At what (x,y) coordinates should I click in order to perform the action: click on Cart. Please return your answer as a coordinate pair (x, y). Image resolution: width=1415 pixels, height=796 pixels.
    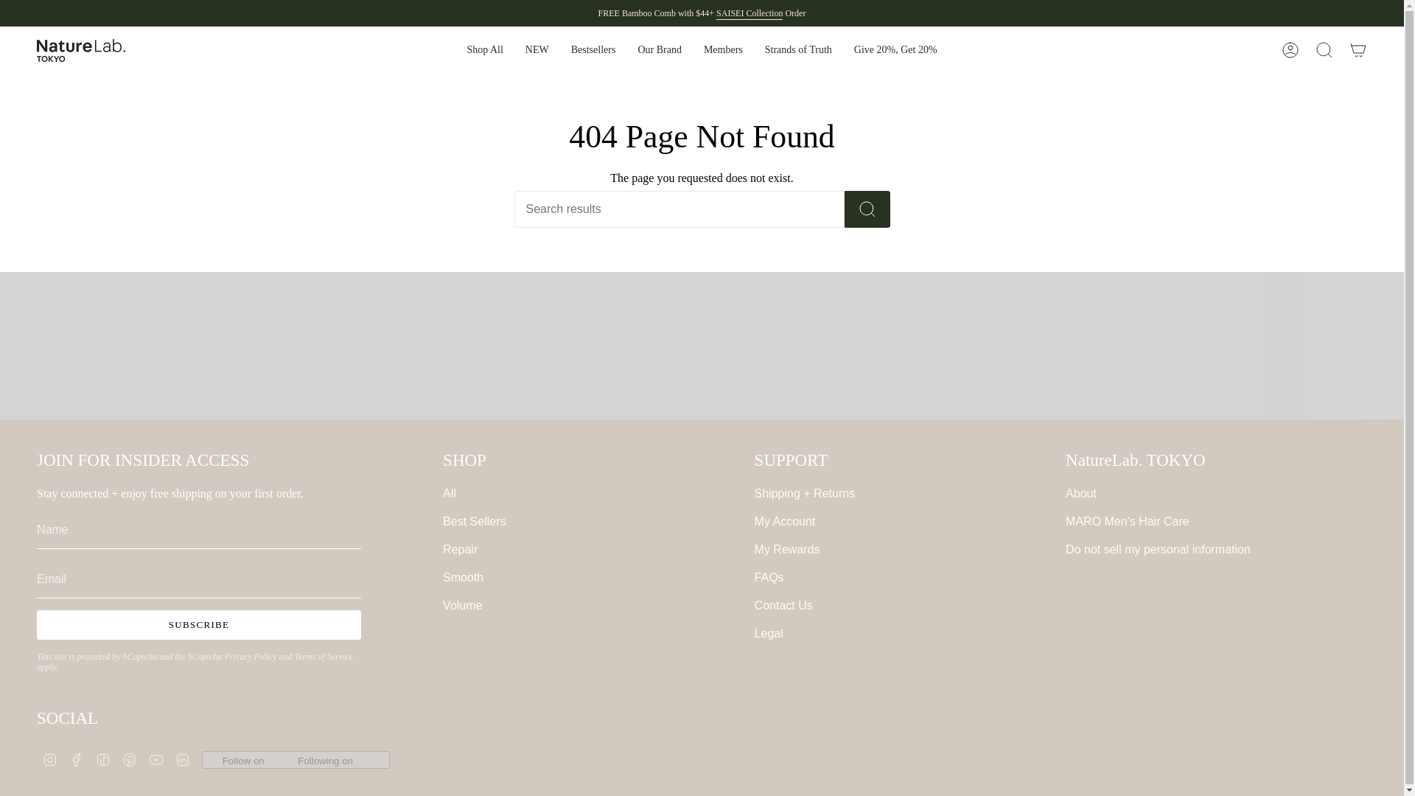
    Looking at the image, I should click on (1358, 50).